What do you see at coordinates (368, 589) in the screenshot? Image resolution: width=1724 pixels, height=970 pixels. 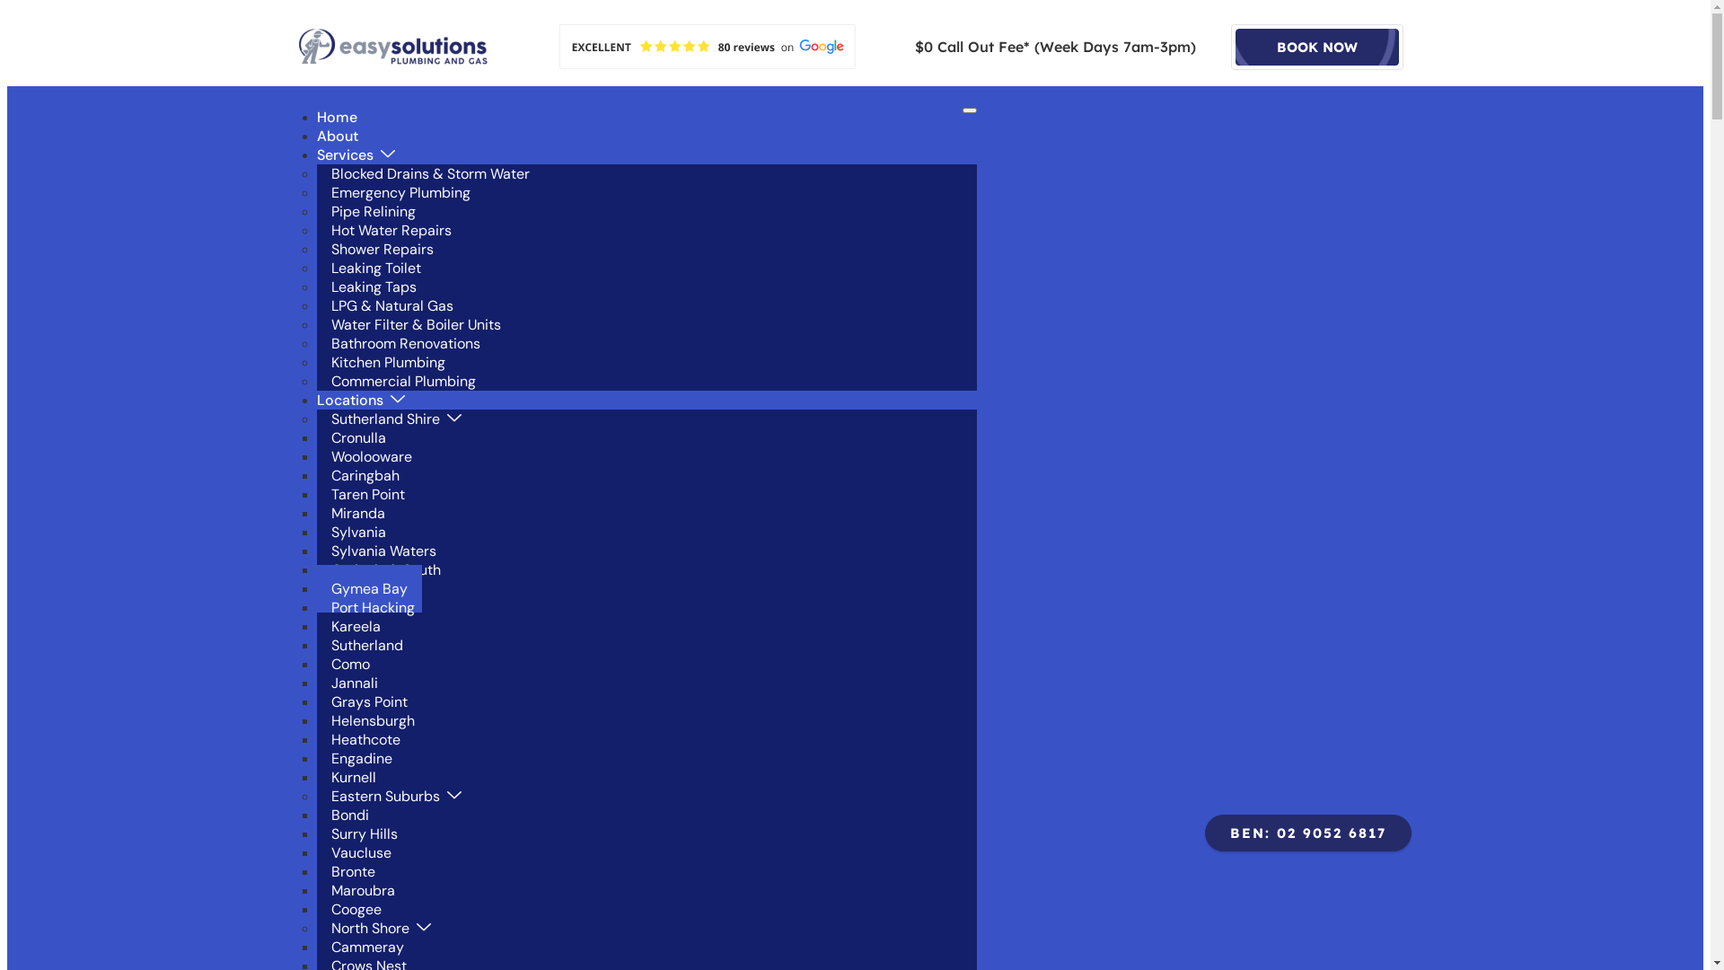 I see `Gymea Bay` at bounding box center [368, 589].